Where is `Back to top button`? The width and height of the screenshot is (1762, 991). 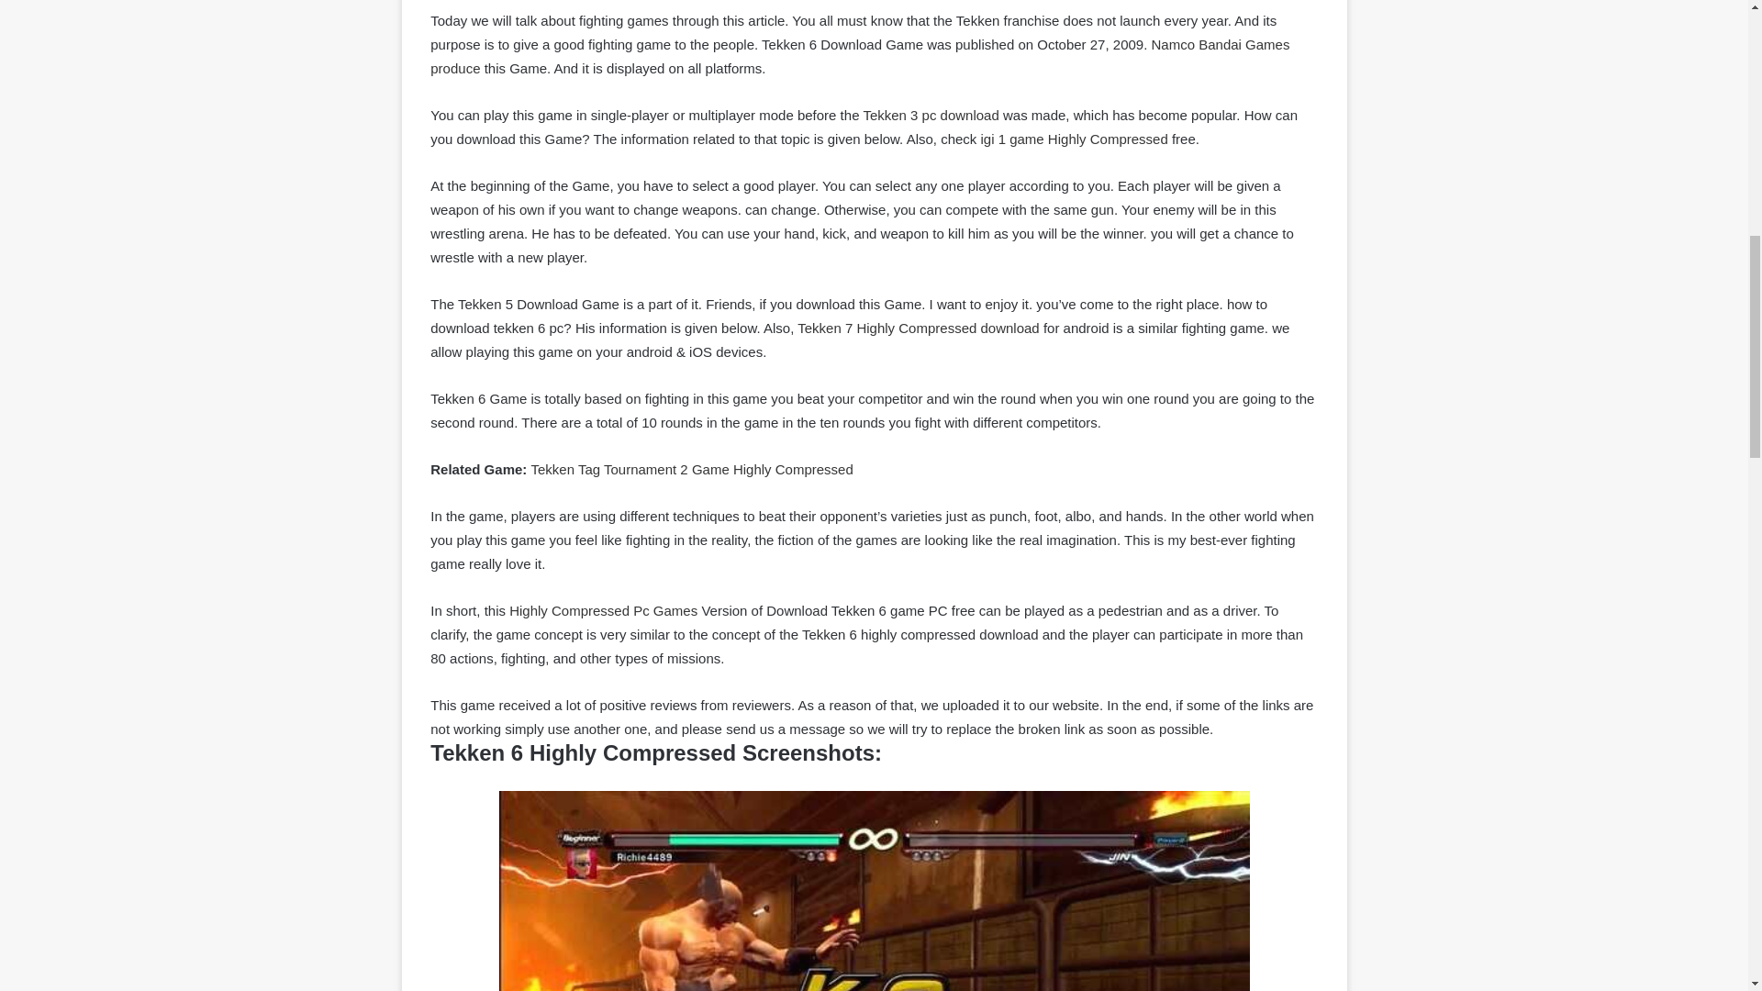
Back to top button is located at coordinates (1718, 75).